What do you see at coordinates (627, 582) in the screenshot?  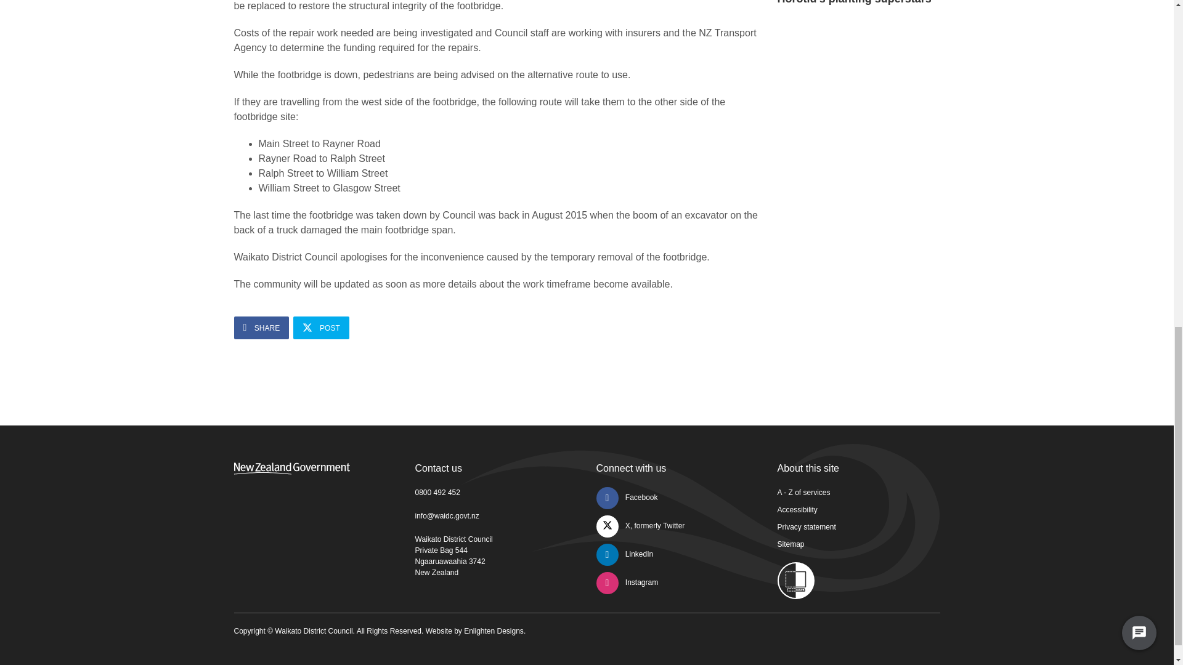 I see `Instagram` at bounding box center [627, 582].